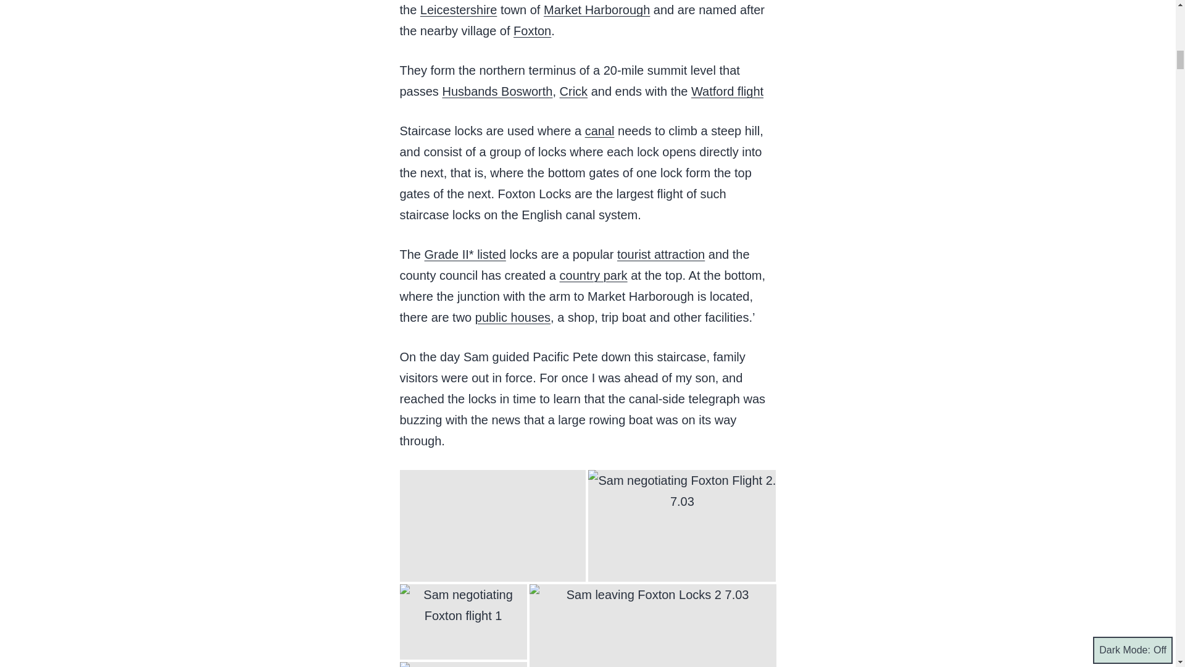  What do you see at coordinates (512, 317) in the screenshot?
I see `public houses` at bounding box center [512, 317].